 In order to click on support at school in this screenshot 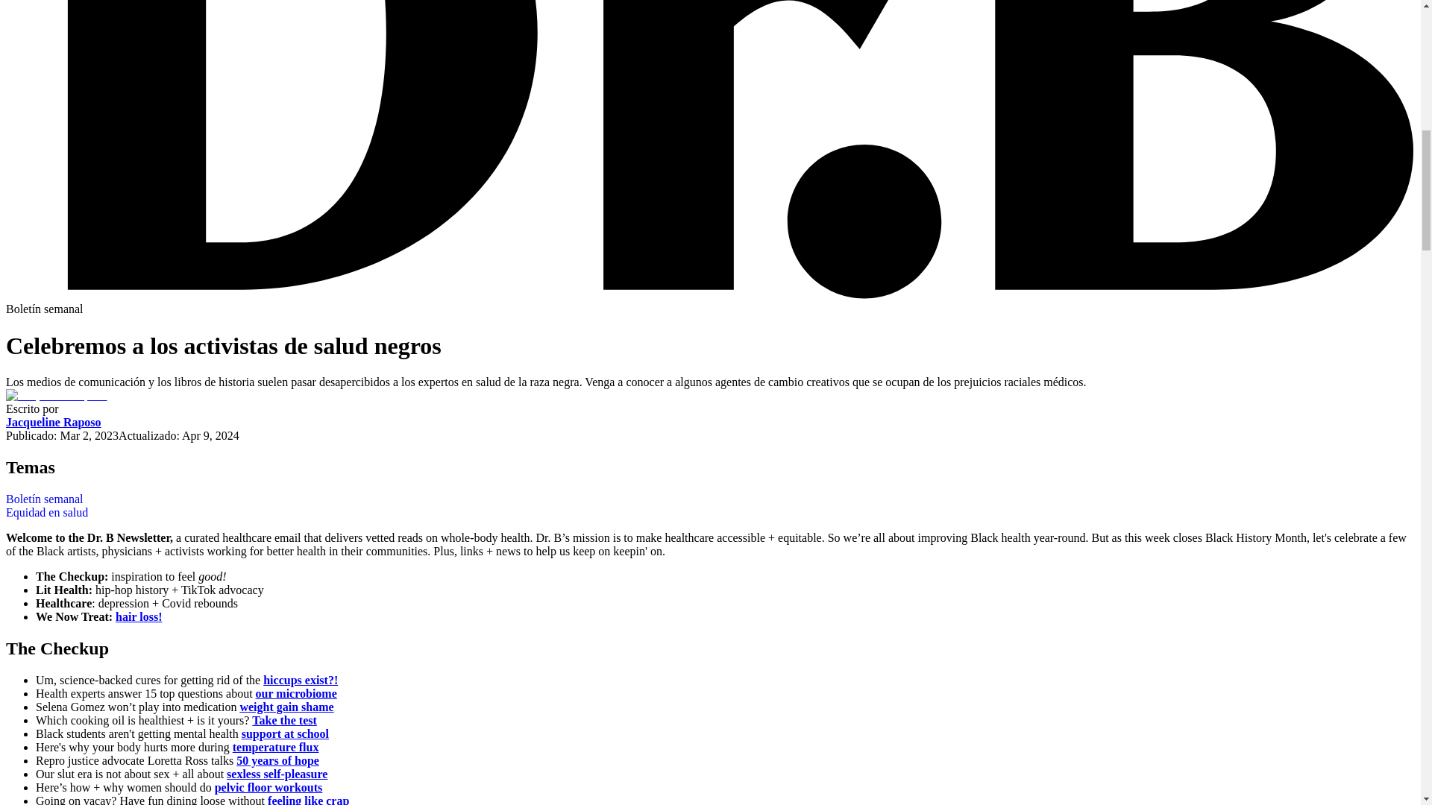, I will do `click(285, 733)`.